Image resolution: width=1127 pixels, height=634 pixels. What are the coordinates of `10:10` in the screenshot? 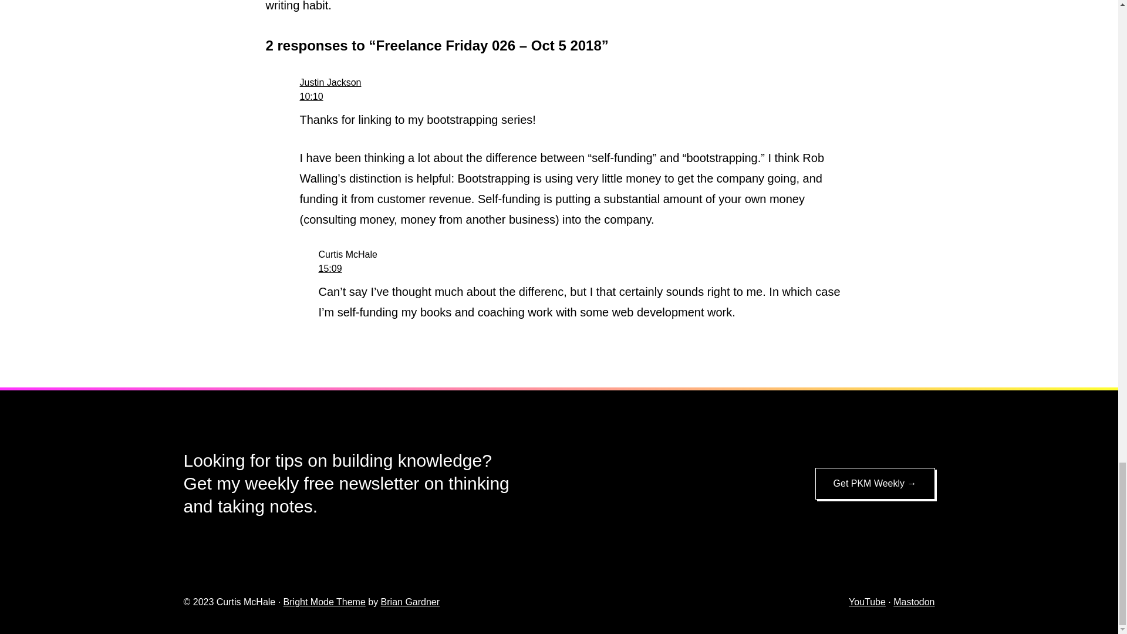 It's located at (311, 96).